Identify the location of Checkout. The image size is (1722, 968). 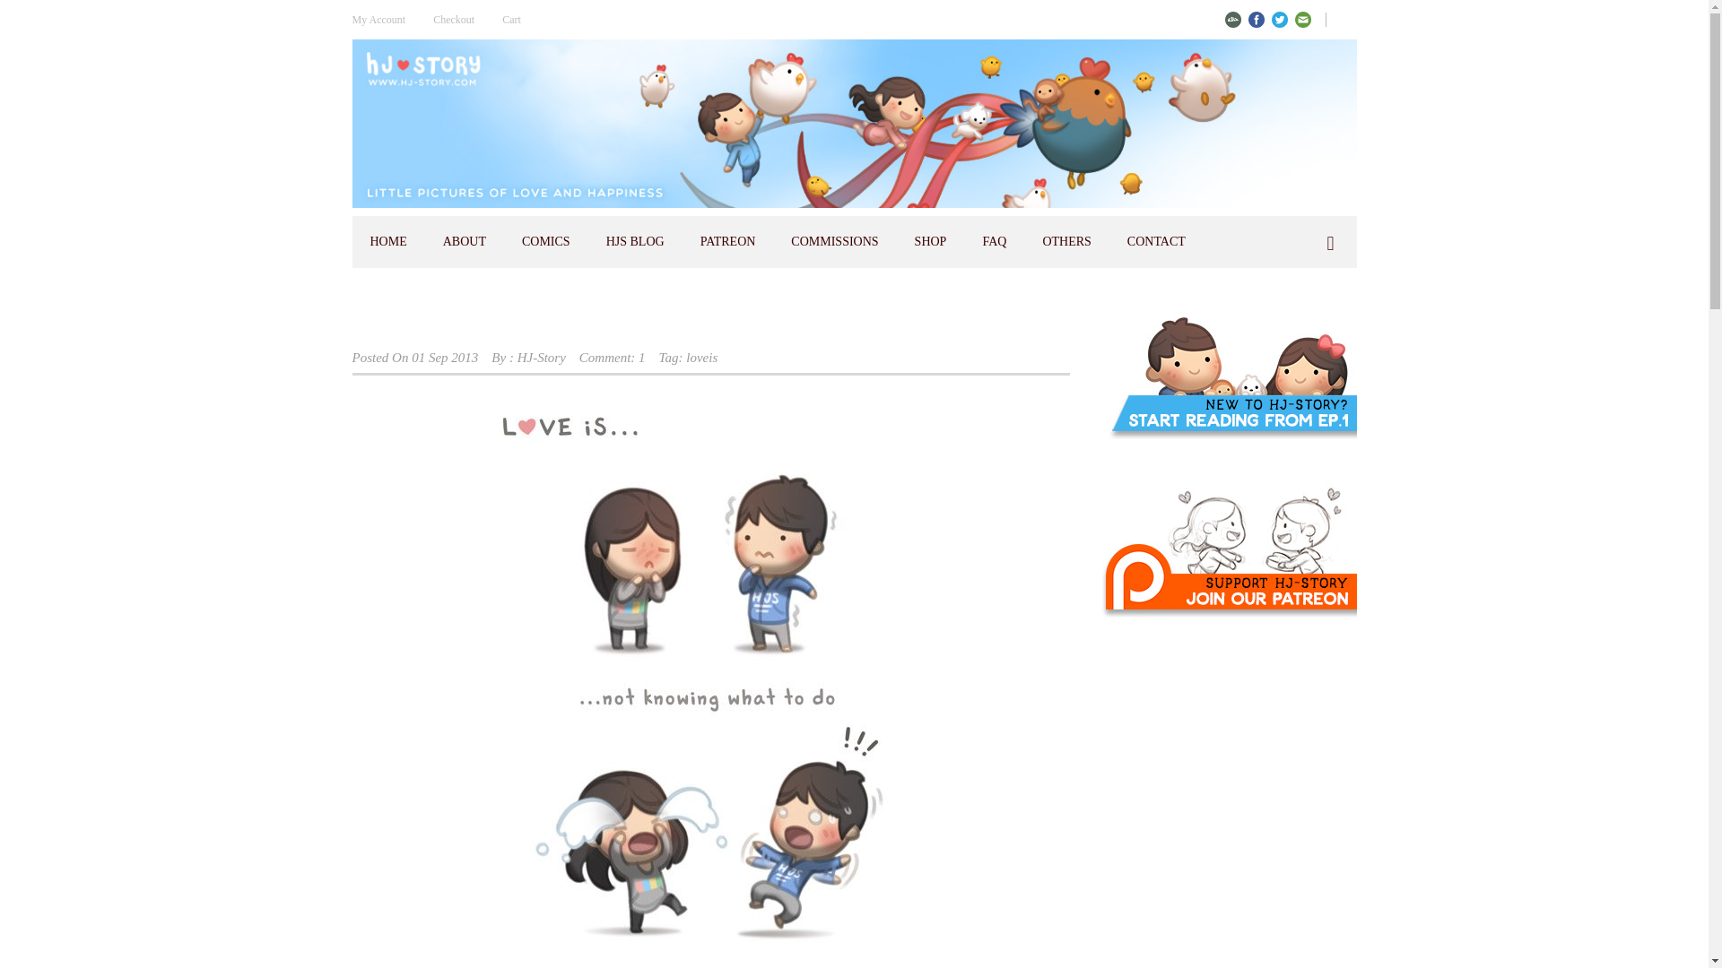
(452, 20).